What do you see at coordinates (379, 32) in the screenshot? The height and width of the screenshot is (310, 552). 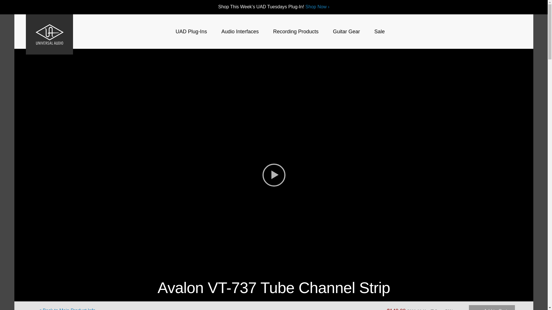 I see `Sale` at bounding box center [379, 32].